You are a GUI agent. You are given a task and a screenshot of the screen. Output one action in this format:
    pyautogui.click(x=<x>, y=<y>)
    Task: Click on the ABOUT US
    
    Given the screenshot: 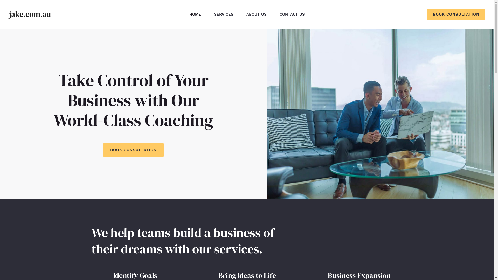 What is the action you would take?
    pyautogui.click(x=257, y=14)
    